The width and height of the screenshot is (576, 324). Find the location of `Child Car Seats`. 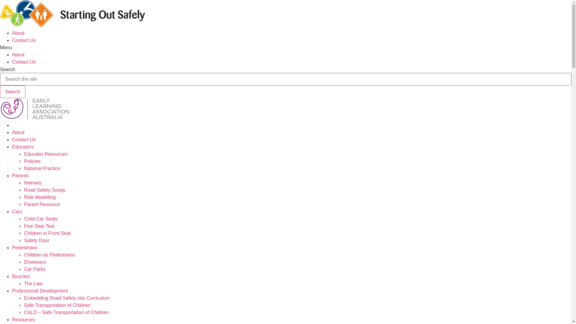

Child Car Seats is located at coordinates (41, 219).